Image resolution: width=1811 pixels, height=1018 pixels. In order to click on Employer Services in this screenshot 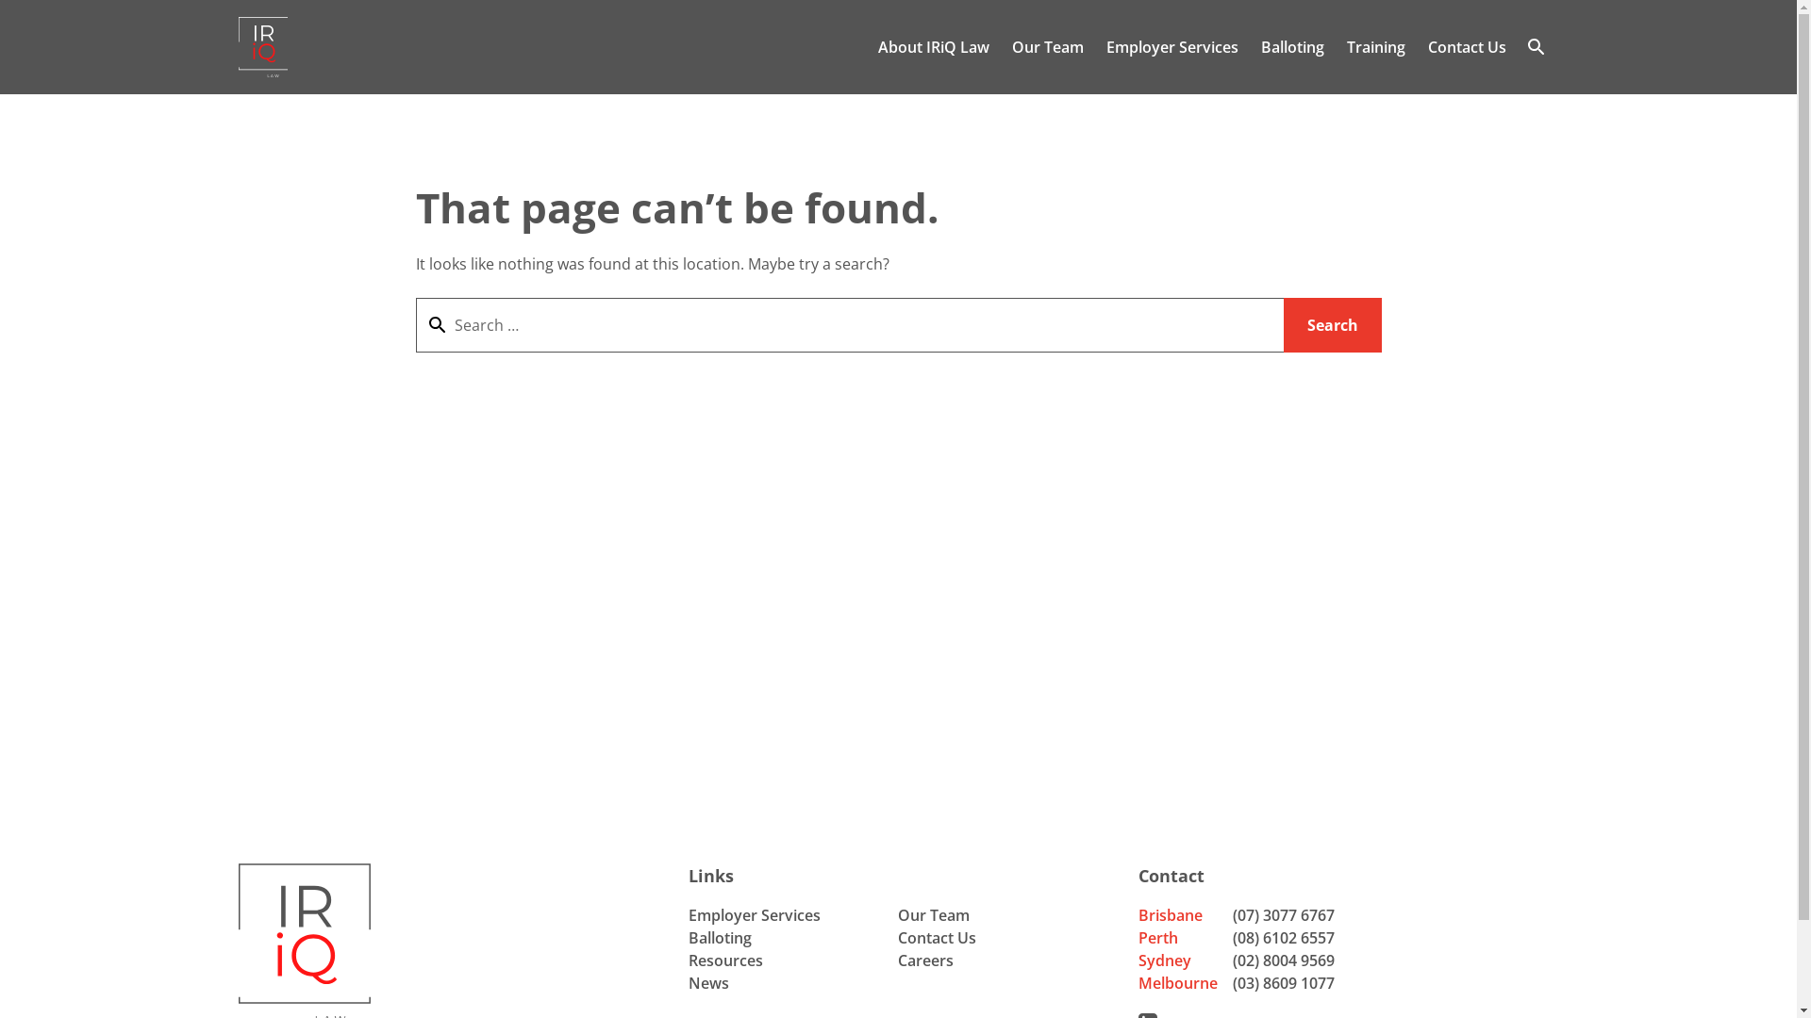, I will do `click(755, 915)`.